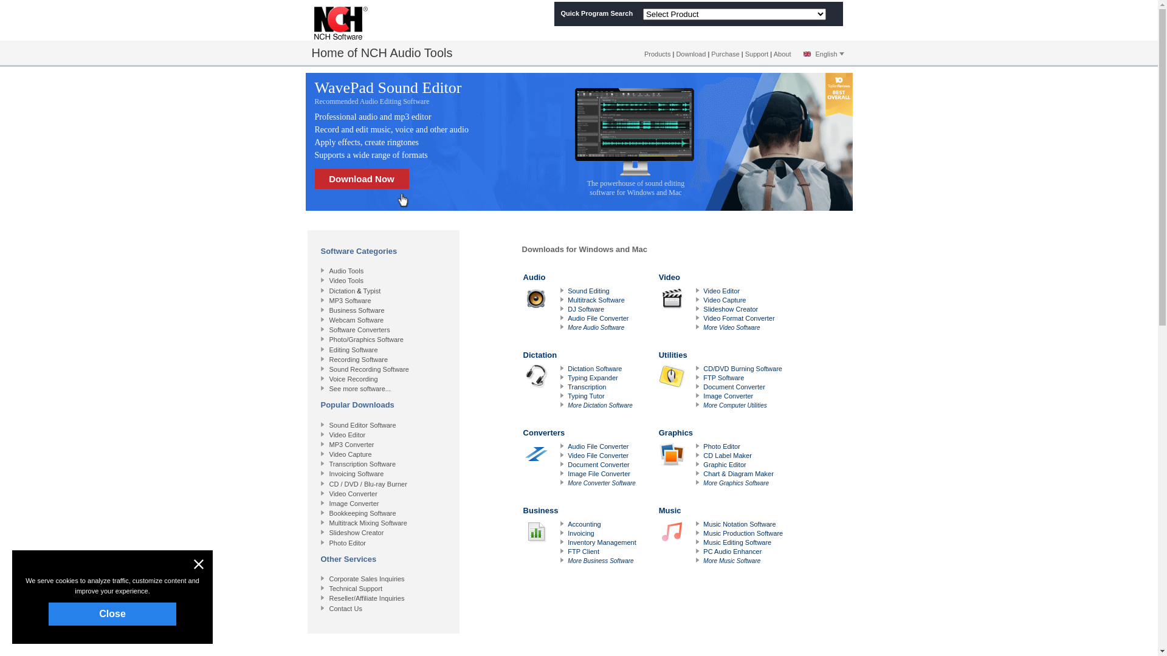  What do you see at coordinates (743, 533) in the screenshot?
I see `Music Production Software` at bounding box center [743, 533].